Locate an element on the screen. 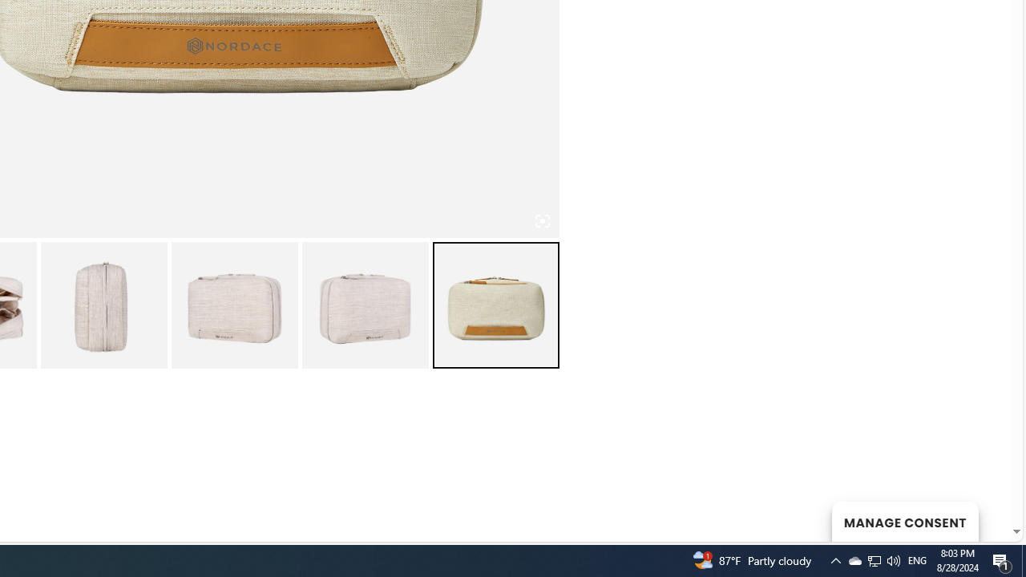 This screenshot has height=577, width=1026. MANAGE CONSENT is located at coordinates (904, 521).